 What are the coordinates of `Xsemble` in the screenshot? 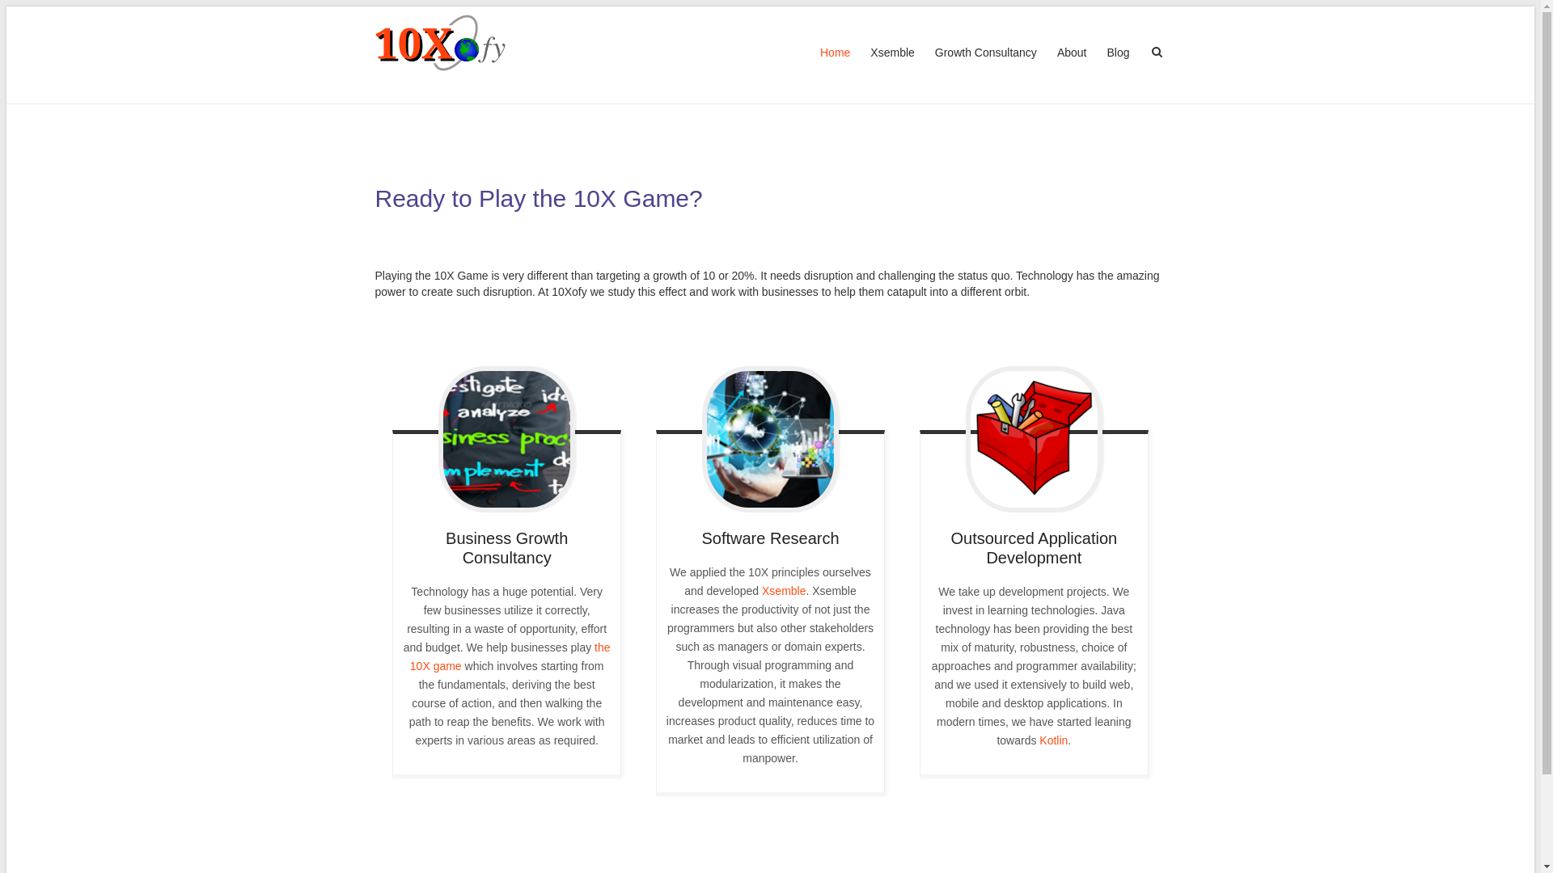 It's located at (784, 591).